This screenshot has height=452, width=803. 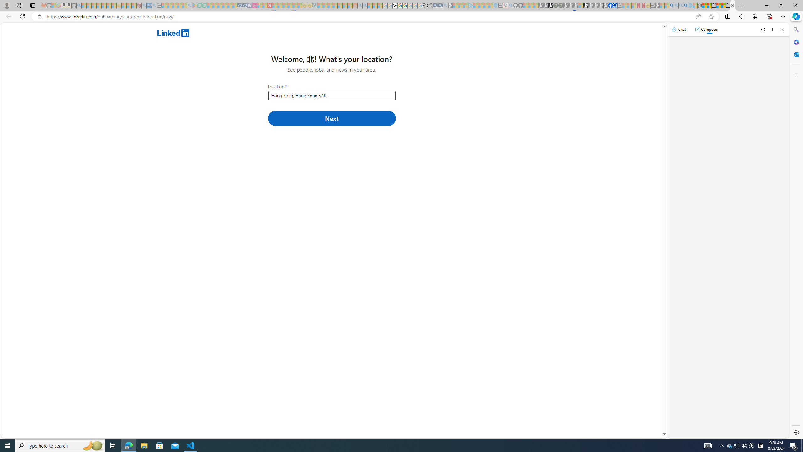 I want to click on Favorites - Sleeping, so click(x=699, y=5).